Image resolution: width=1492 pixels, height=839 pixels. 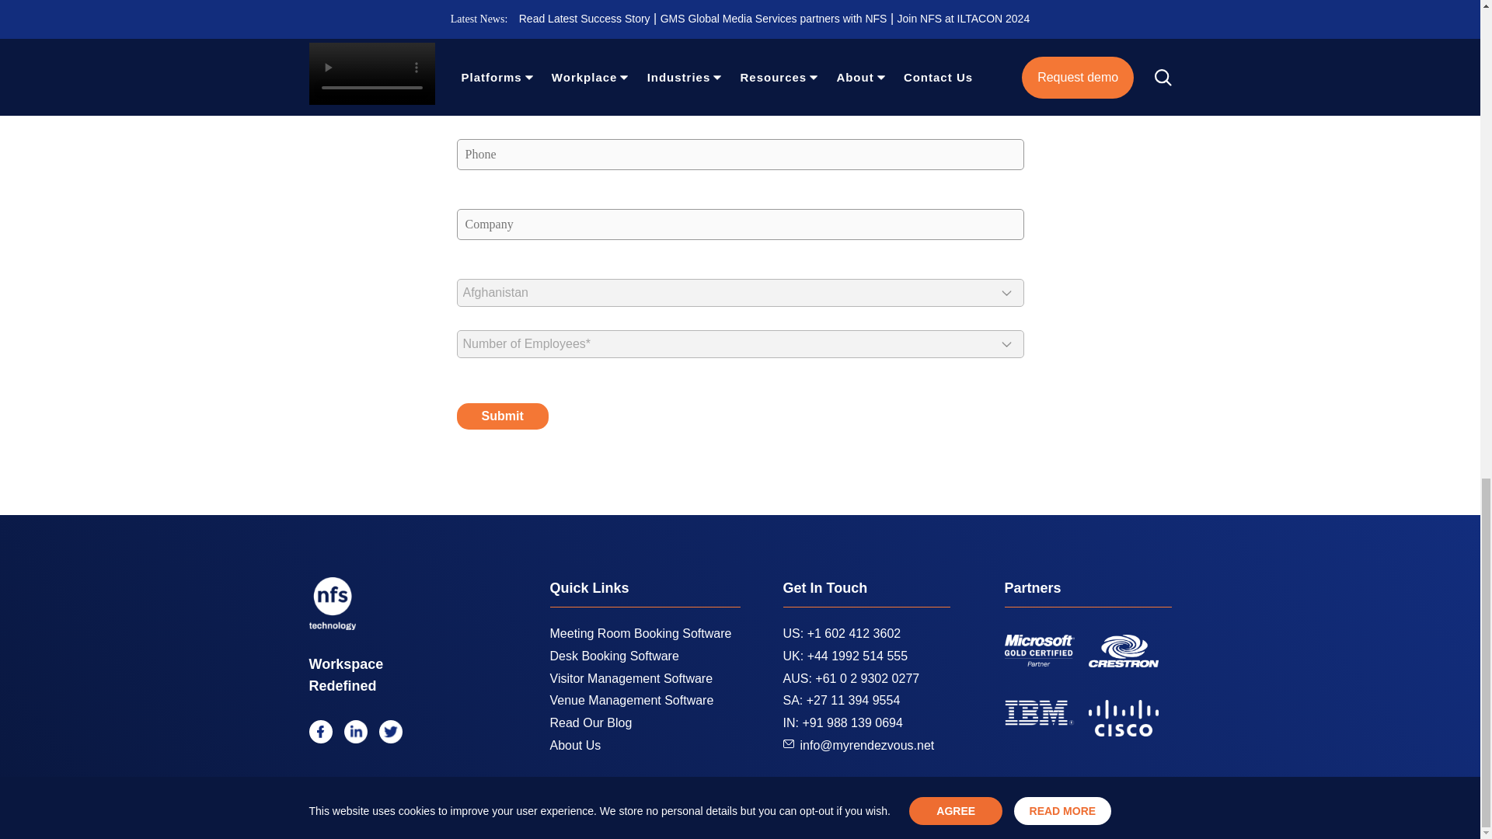 I want to click on Submit, so click(x=502, y=416).